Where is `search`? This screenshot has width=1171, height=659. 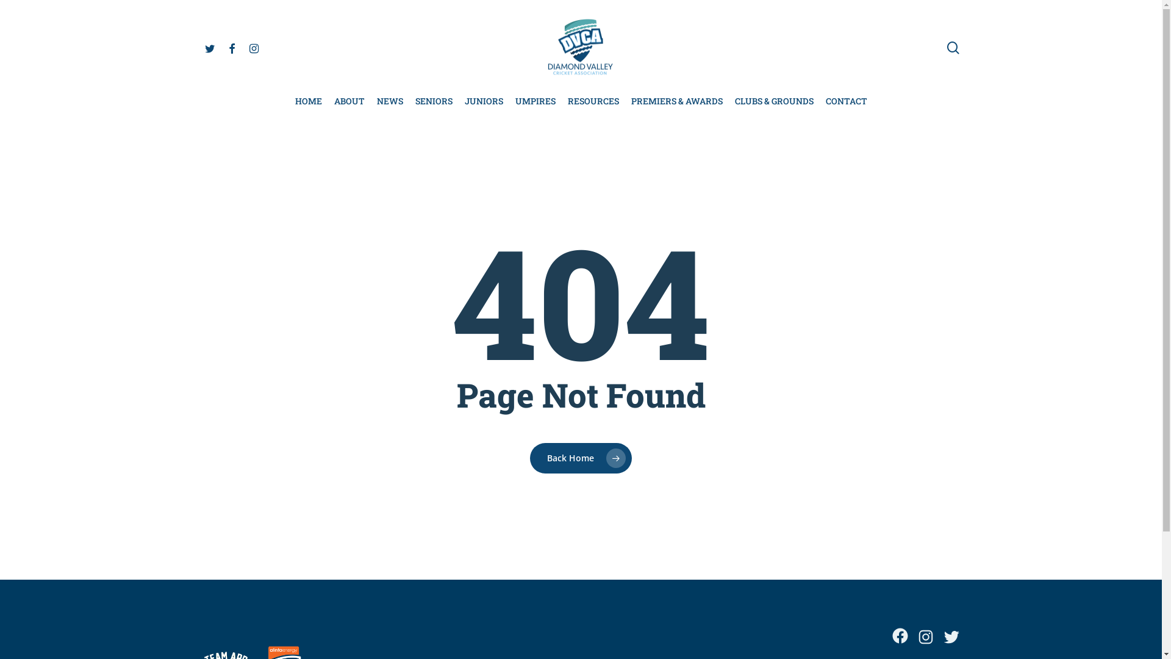
search is located at coordinates (953, 48).